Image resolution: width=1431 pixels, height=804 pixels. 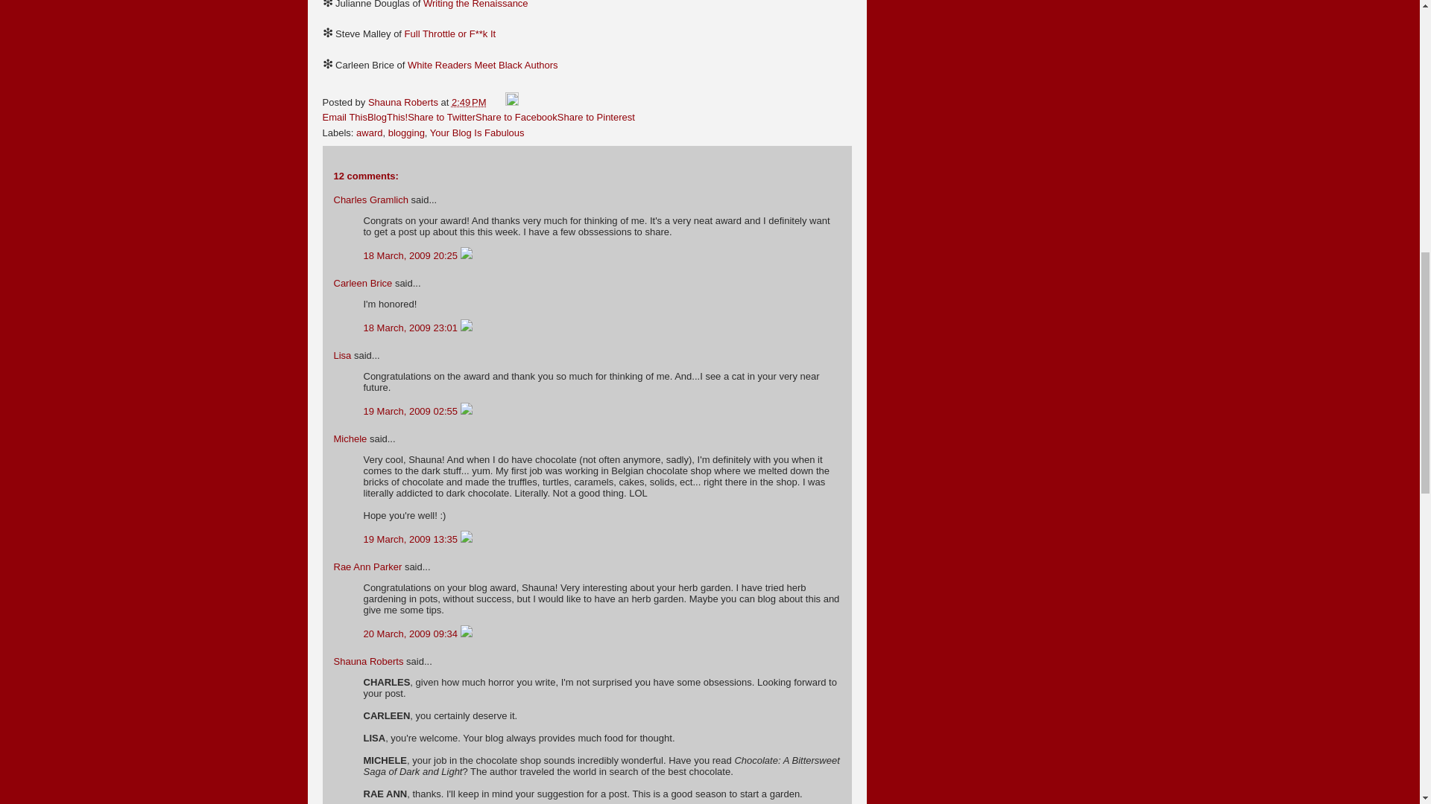 What do you see at coordinates (388, 118) in the screenshot?
I see `BlogThis!` at bounding box center [388, 118].